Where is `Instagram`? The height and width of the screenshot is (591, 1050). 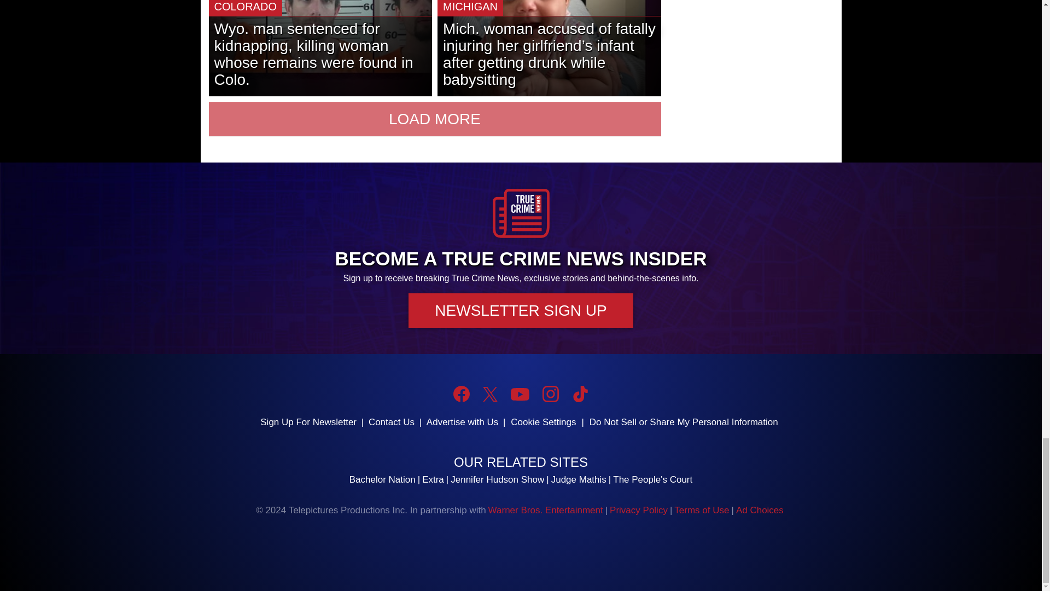 Instagram is located at coordinates (550, 394).